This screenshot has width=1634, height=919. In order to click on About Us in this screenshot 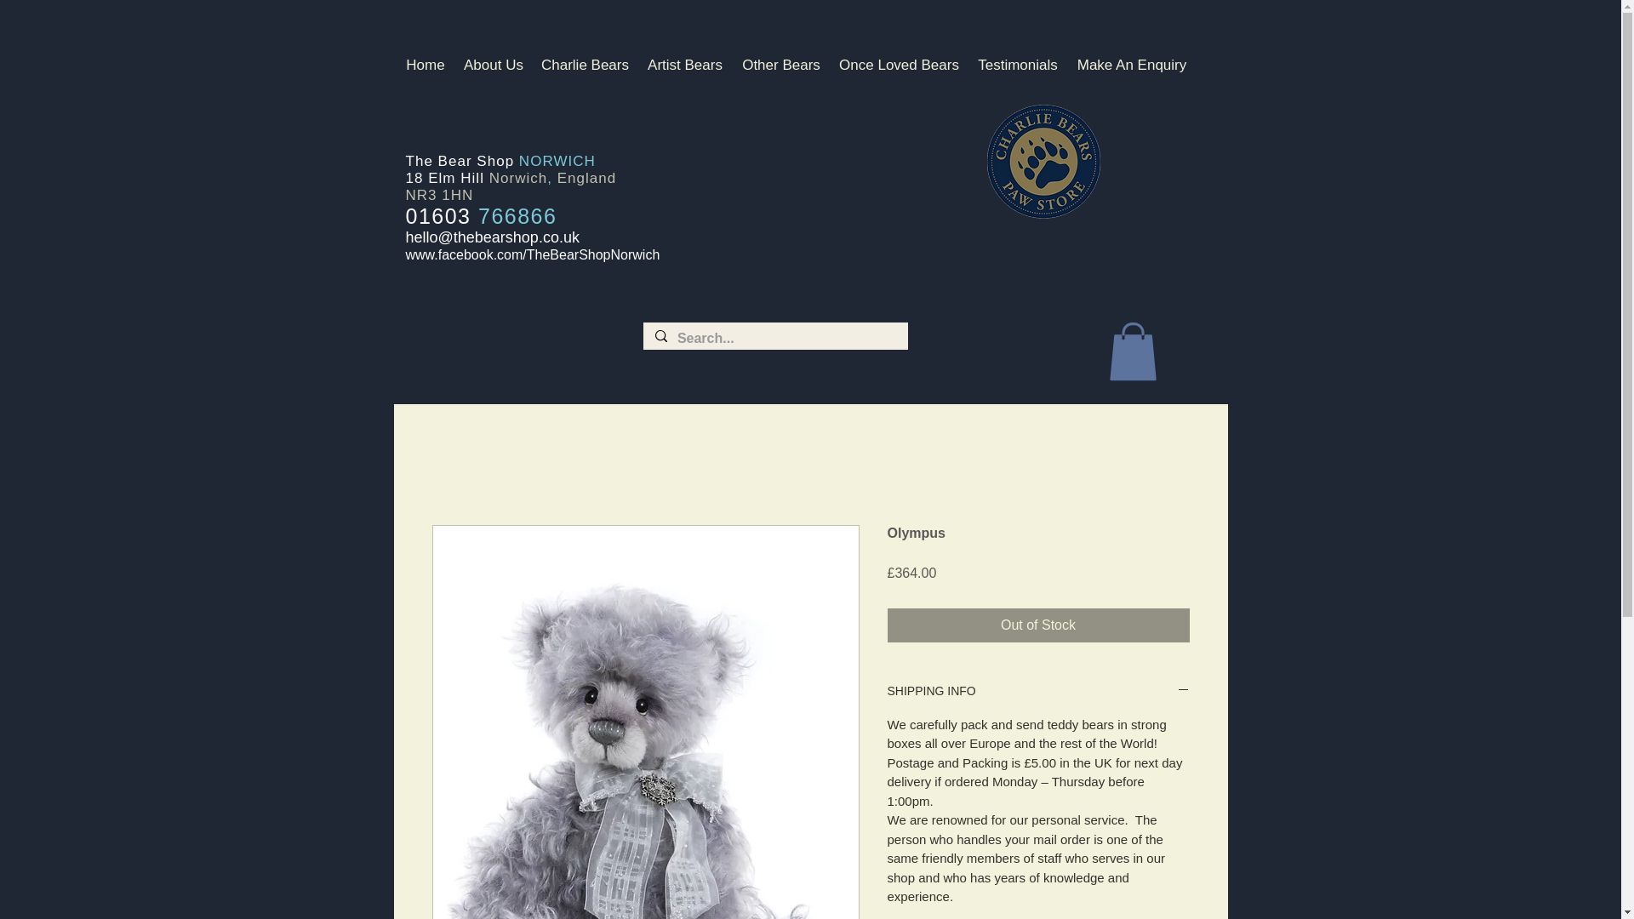, I will do `click(493, 65)`.